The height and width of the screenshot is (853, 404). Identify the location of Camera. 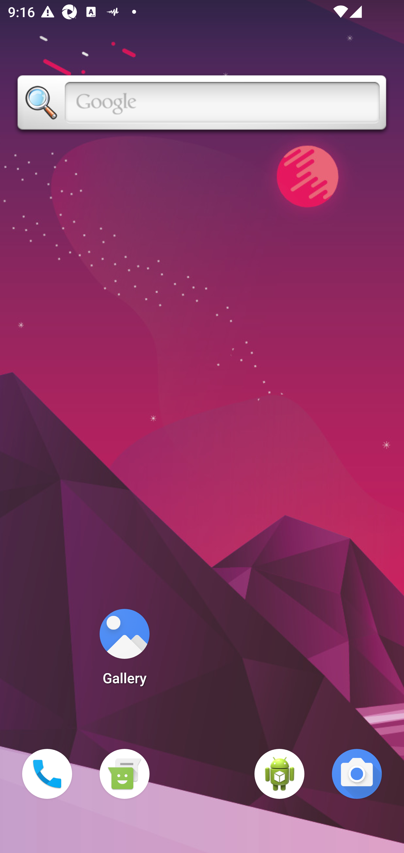
(357, 774).